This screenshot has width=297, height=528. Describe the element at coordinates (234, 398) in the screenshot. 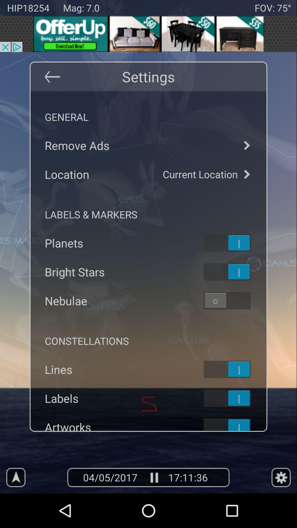

I see `turn off labels` at that location.